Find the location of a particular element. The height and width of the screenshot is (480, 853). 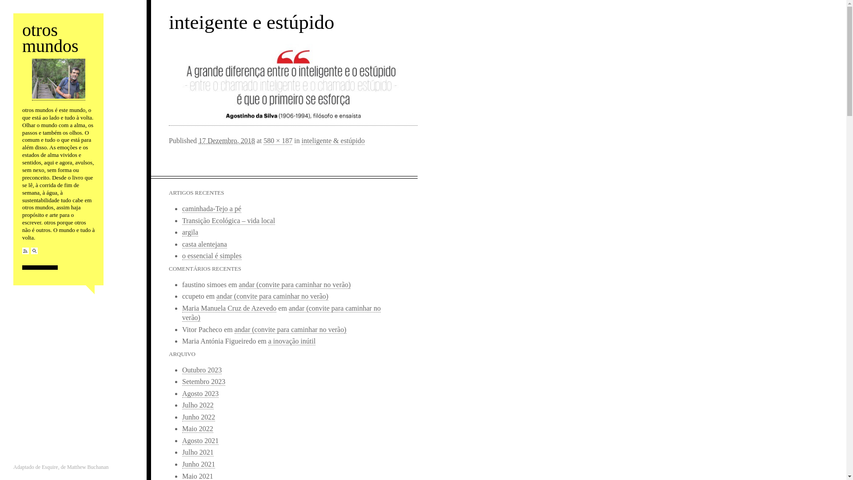

Search is located at coordinates (35, 251).